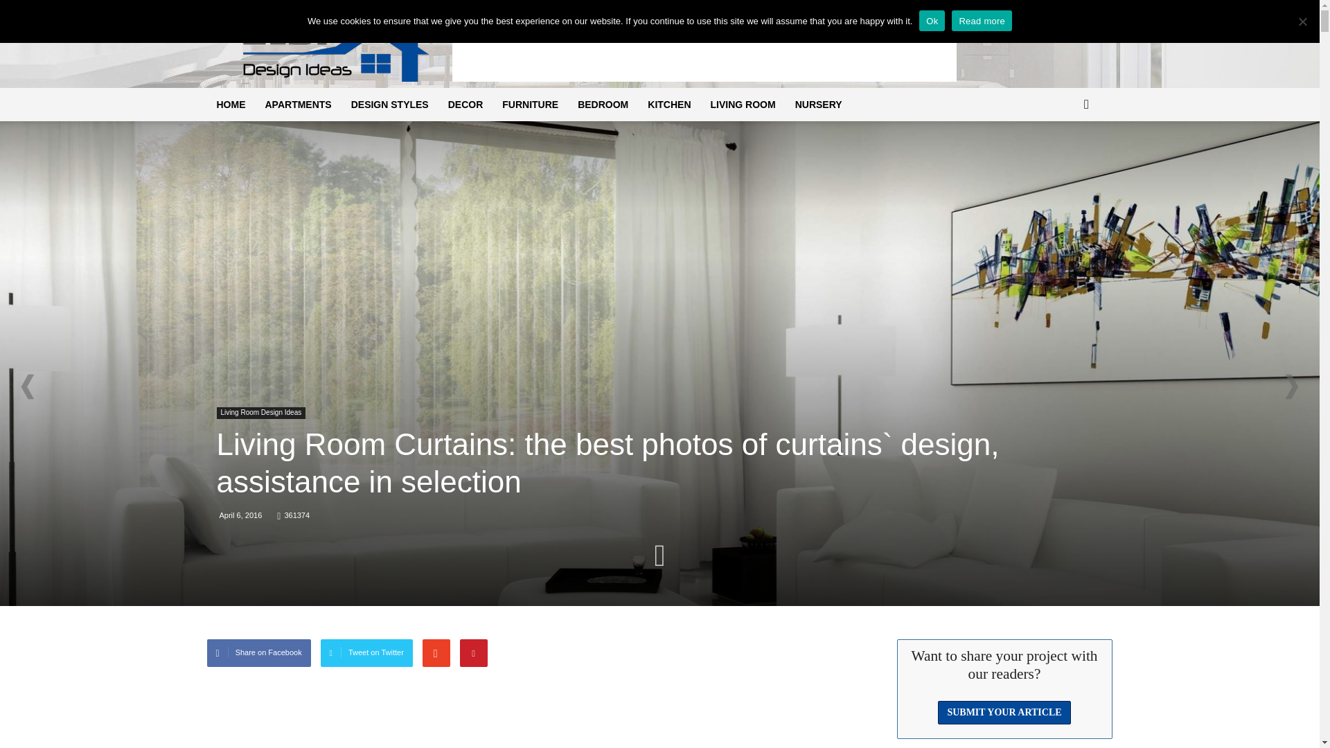 The height and width of the screenshot is (748, 1330). I want to click on LIVING ROOM, so click(743, 104).